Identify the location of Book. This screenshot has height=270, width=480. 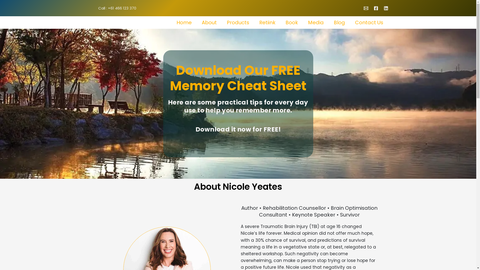
(292, 22).